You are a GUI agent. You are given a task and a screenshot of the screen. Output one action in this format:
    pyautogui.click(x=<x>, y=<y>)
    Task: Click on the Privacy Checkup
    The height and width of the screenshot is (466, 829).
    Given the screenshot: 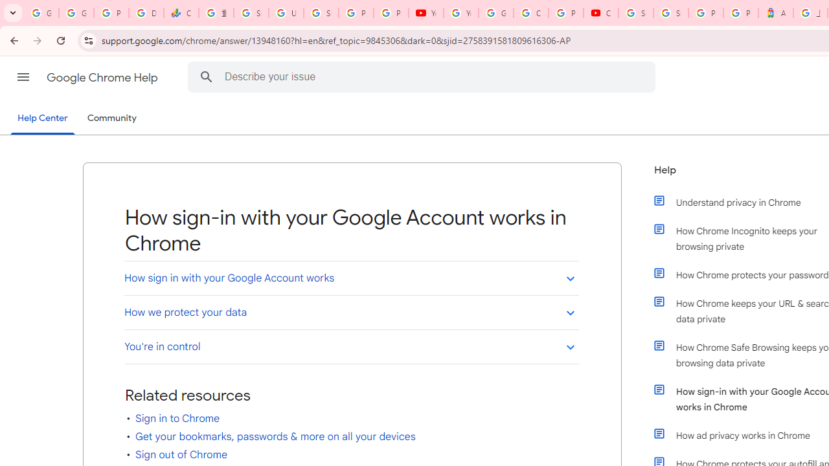 What is the action you would take?
    pyautogui.click(x=391, y=13)
    